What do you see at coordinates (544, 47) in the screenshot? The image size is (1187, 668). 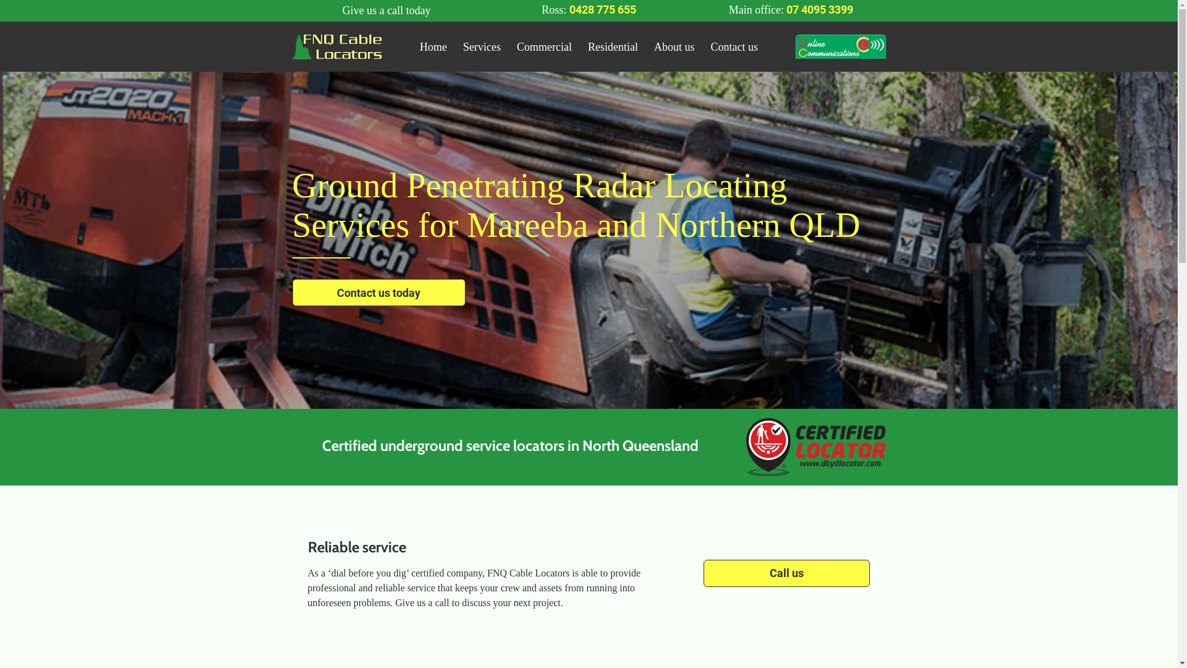 I see `Commercial` at bounding box center [544, 47].